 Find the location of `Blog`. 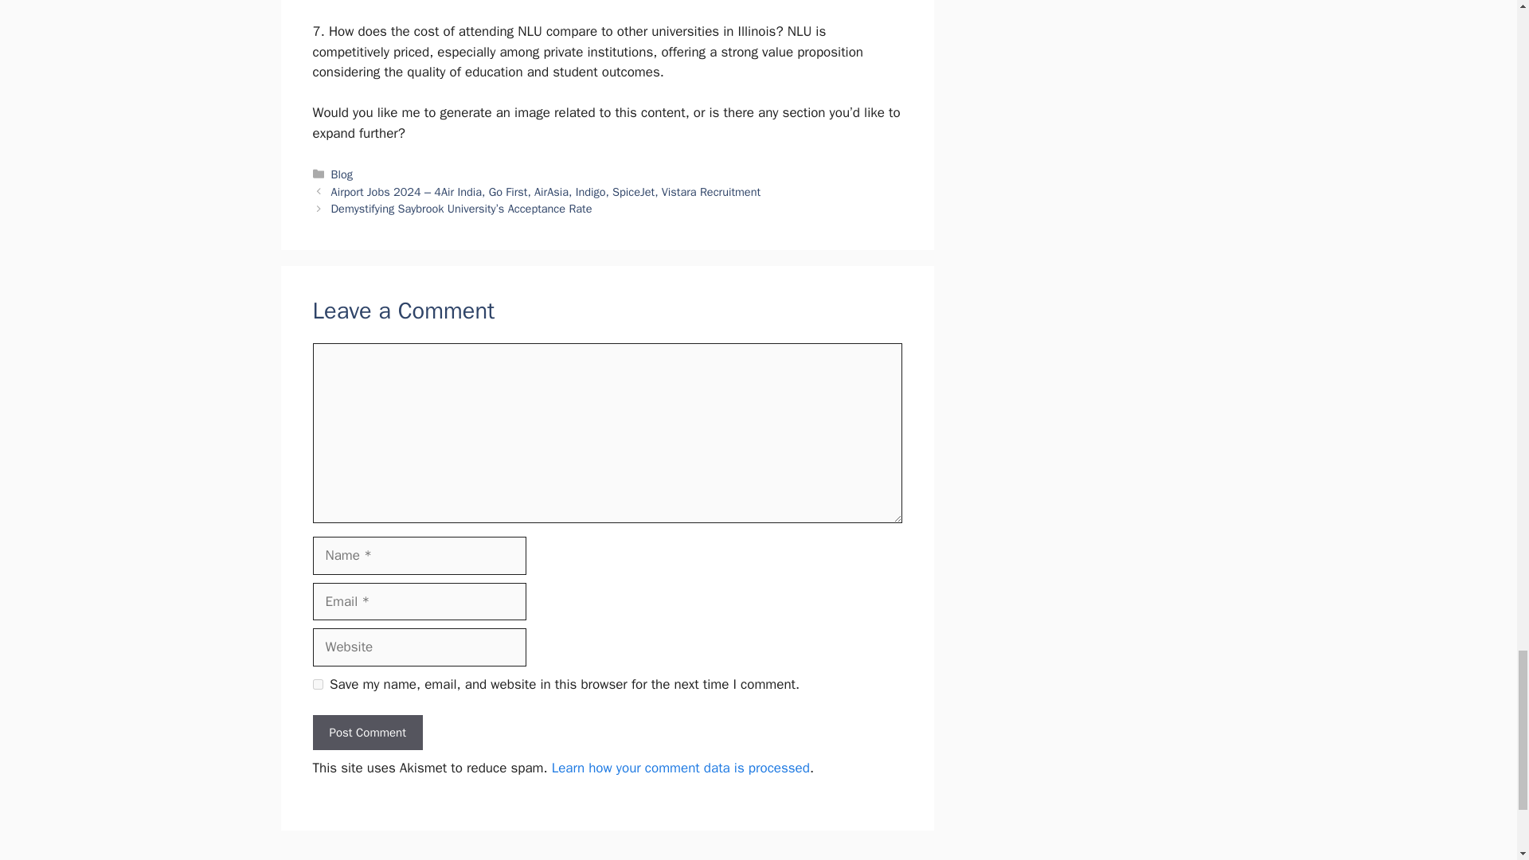

Blog is located at coordinates (342, 174).